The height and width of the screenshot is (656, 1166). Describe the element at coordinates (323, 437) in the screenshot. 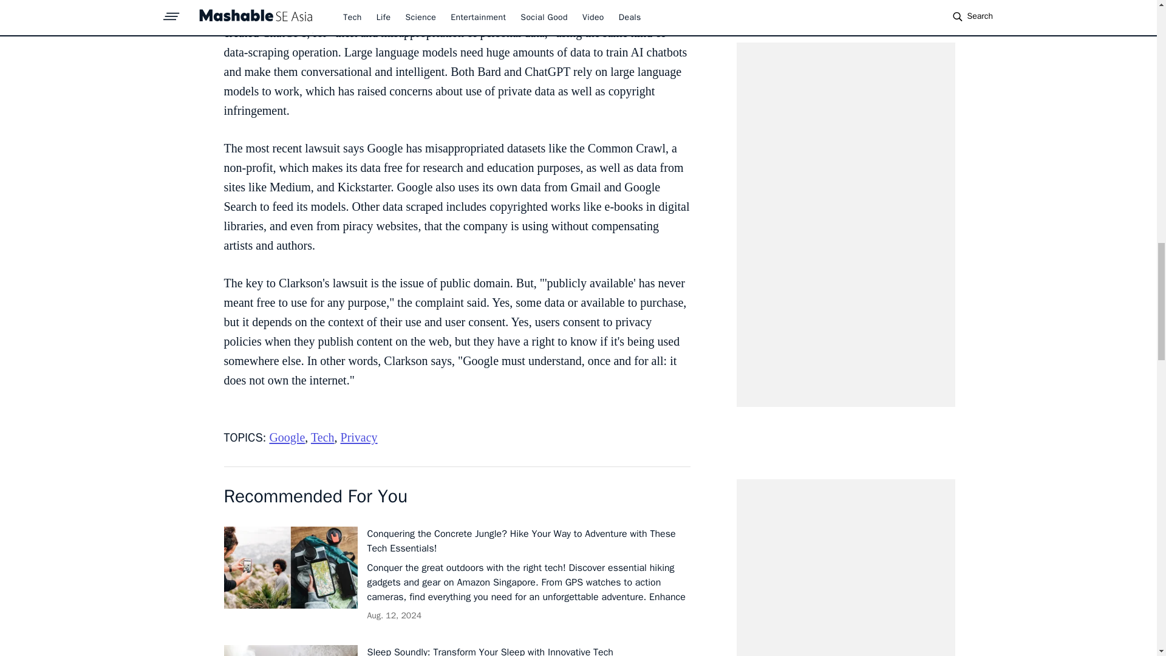

I see `Tech` at that location.